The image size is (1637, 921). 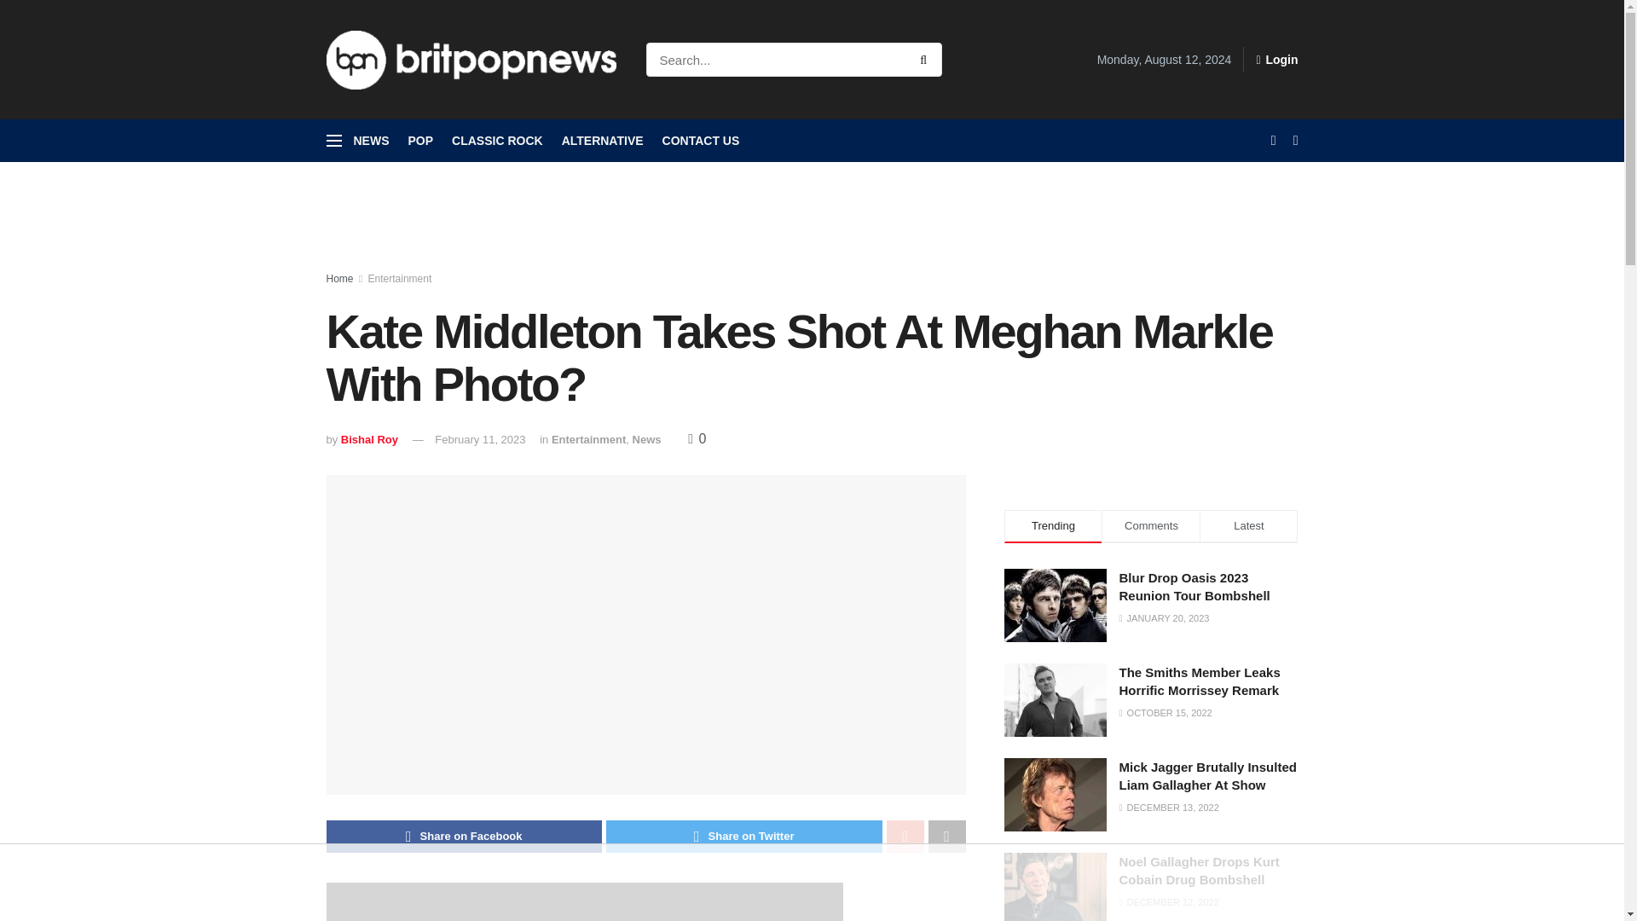 I want to click on Entertainment, so click(x=400, y=278).